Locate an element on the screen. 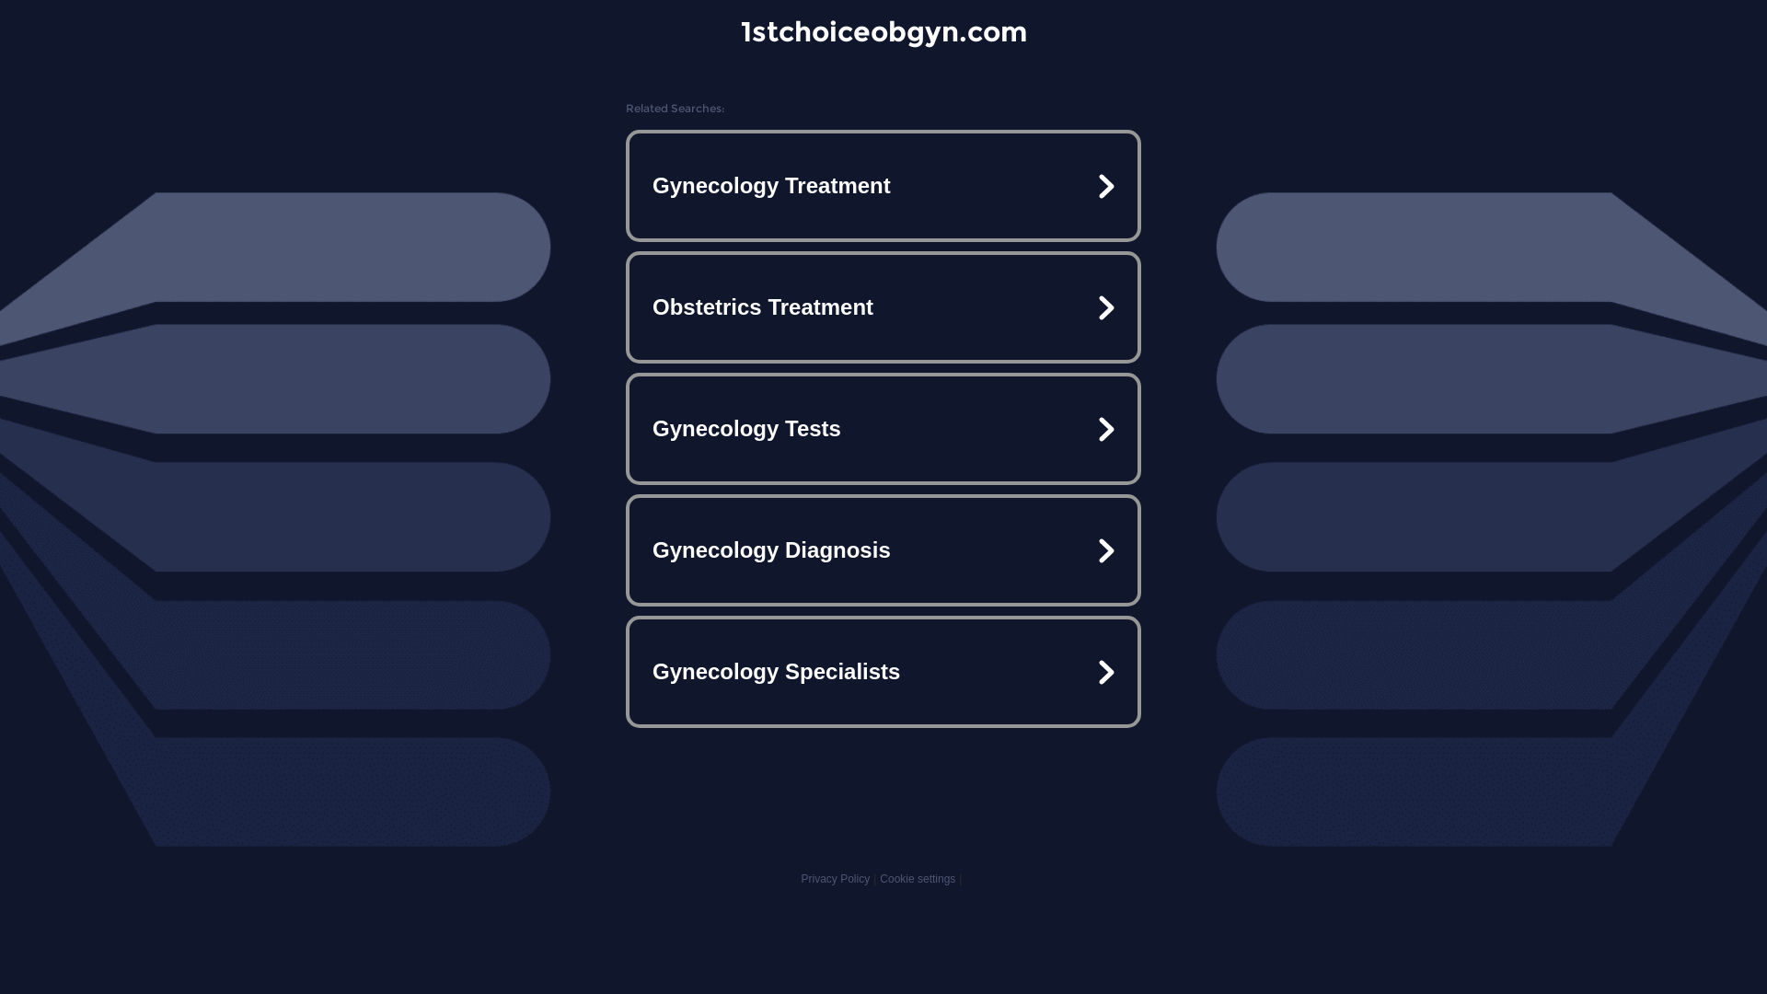  Gynecology Diagnosis is located at coordinates (883, 550).